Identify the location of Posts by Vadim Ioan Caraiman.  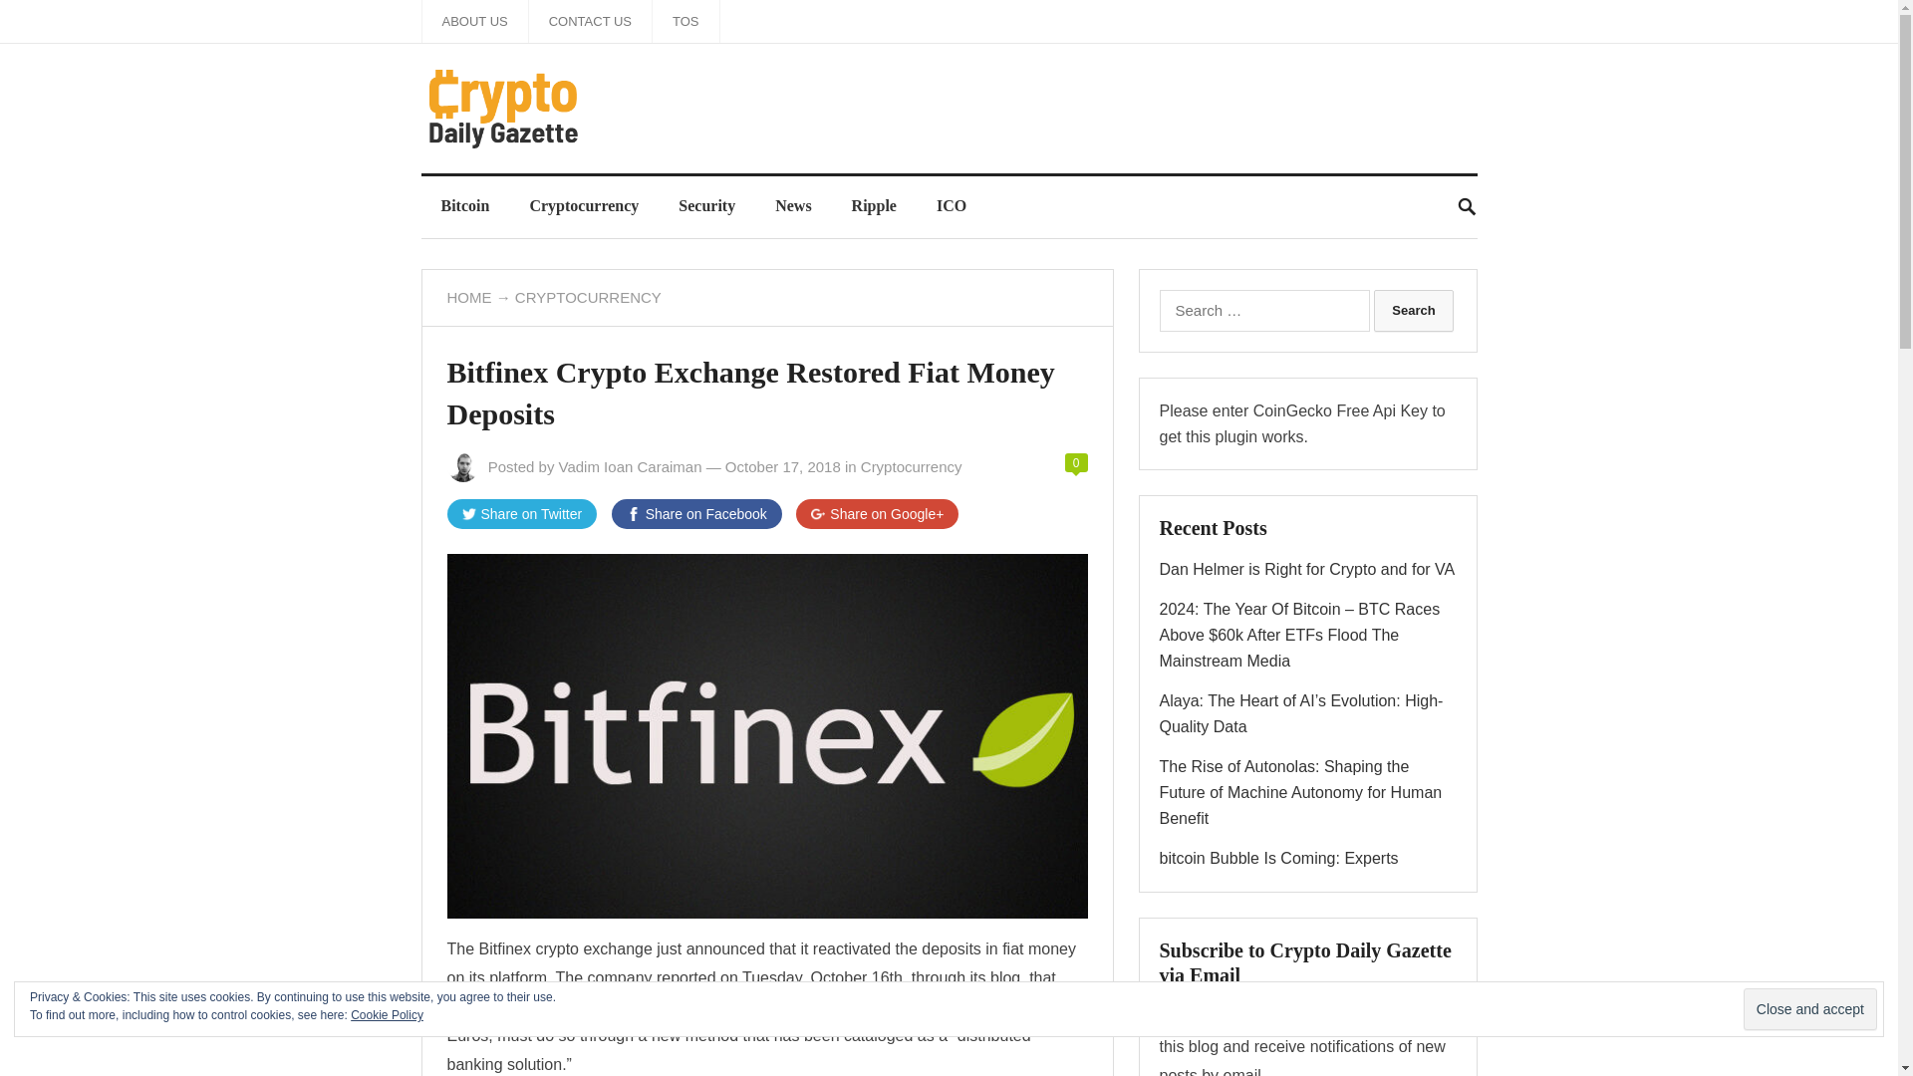
(630, 466).